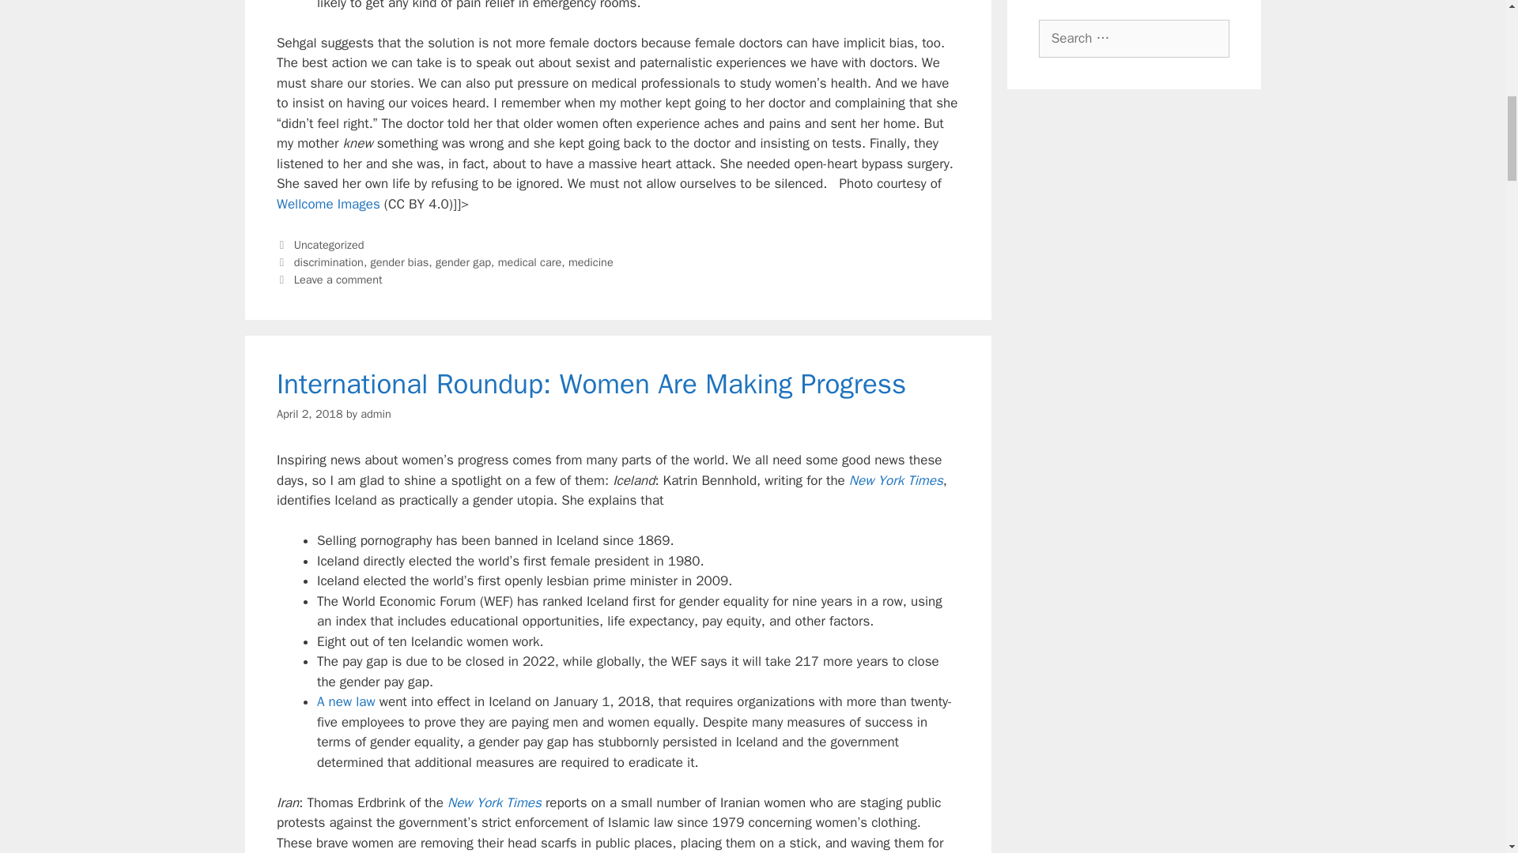 The image size is (1518, 853). What do you see at coordinates (329, 245) in the screenshot?
I see `Uncategorized` at bounding box center [329, 245].